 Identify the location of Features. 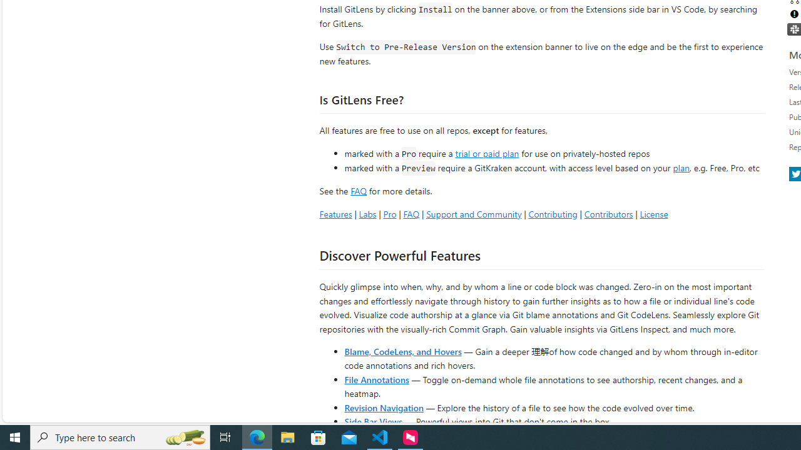
(335, 214).